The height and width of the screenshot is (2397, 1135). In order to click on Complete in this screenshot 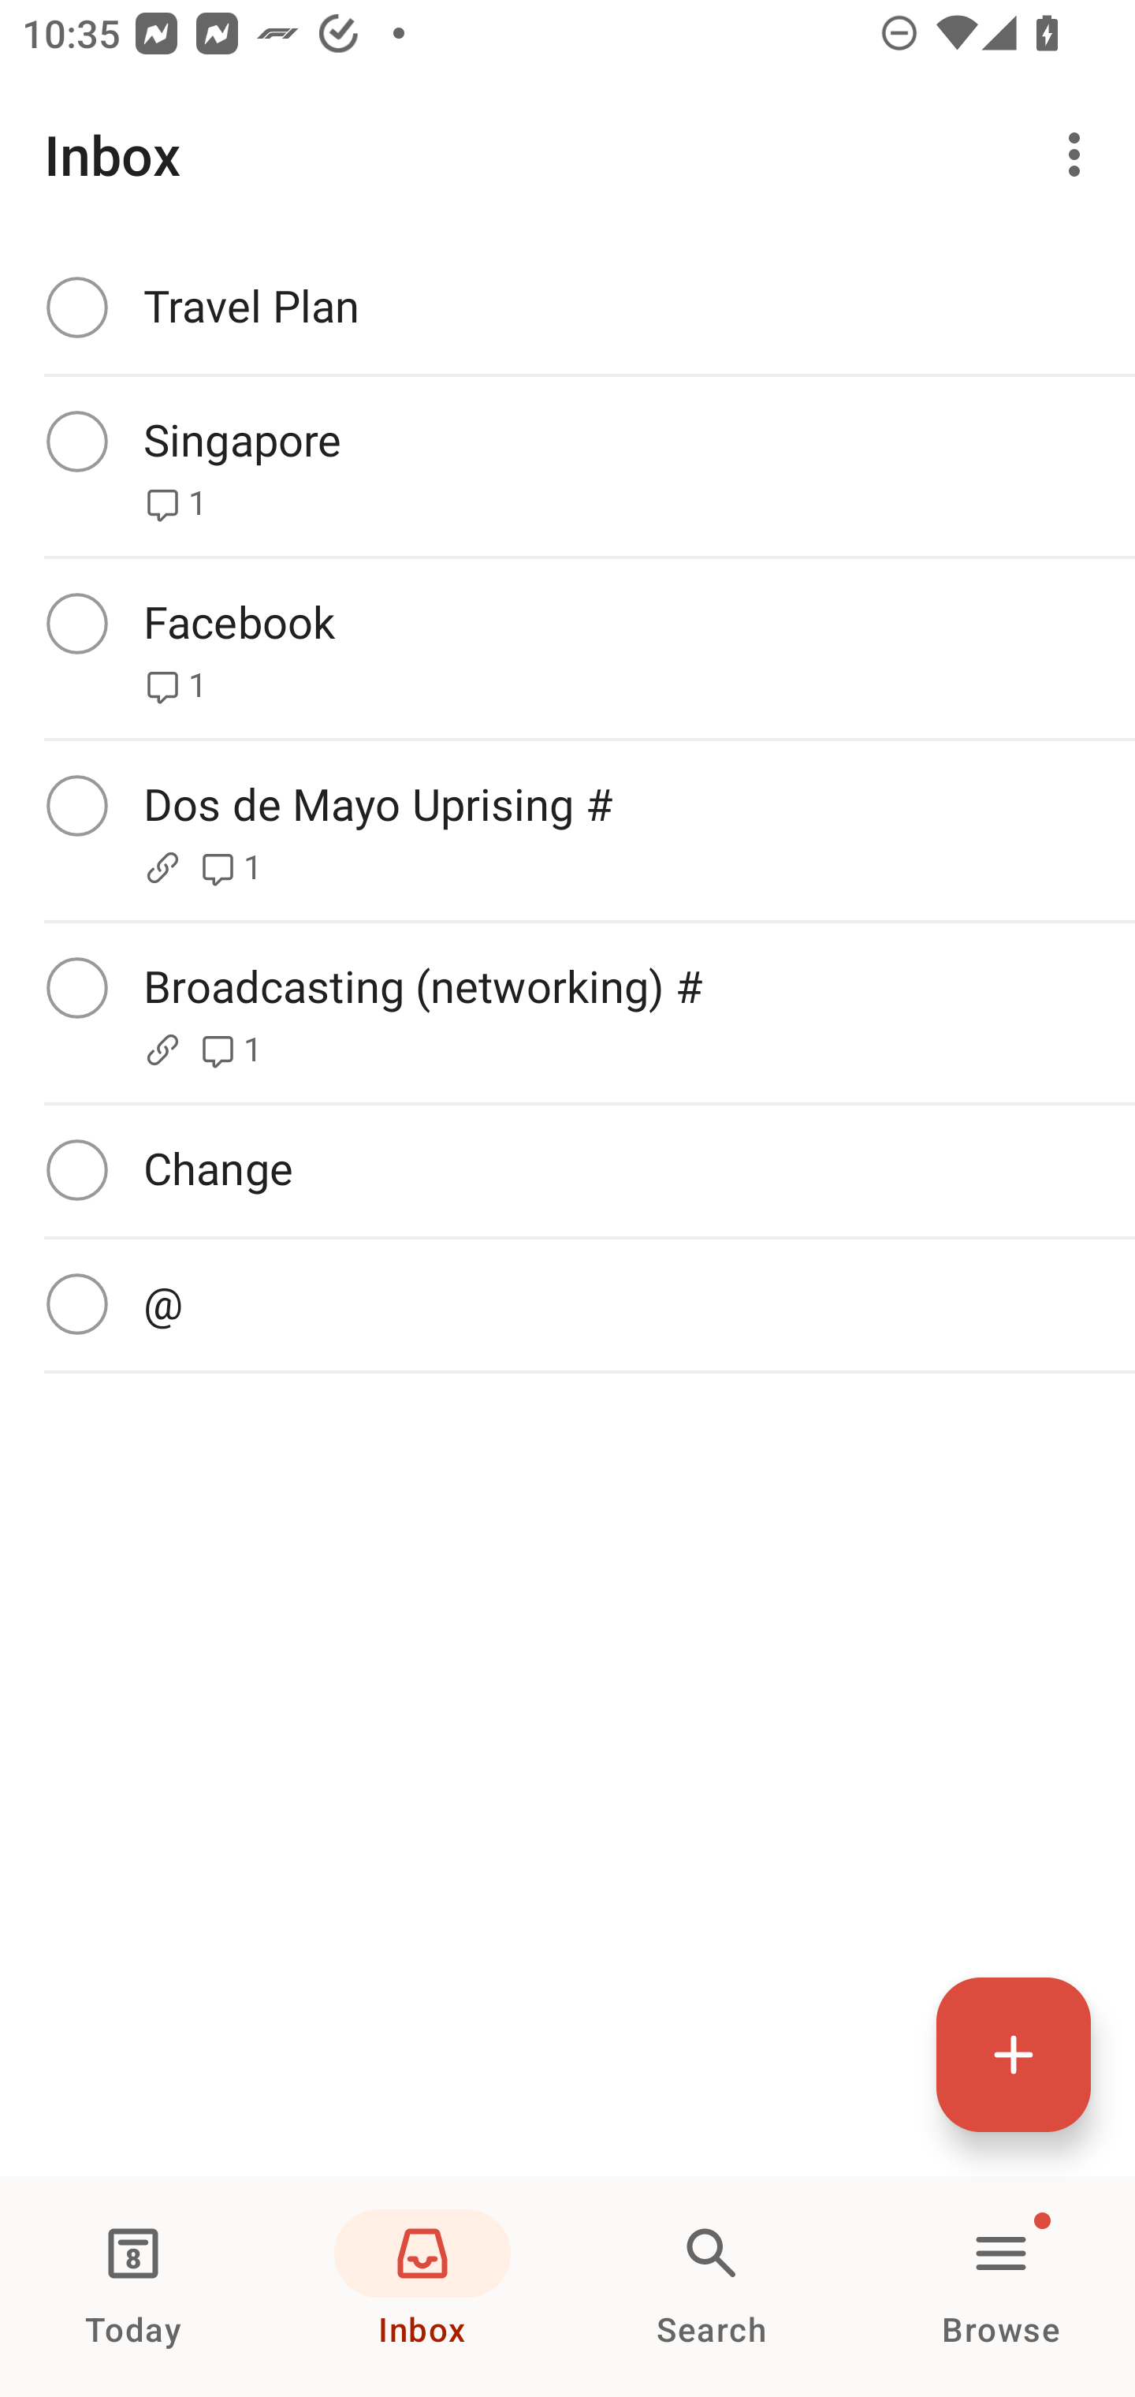, I will do `click(76, 306)`.